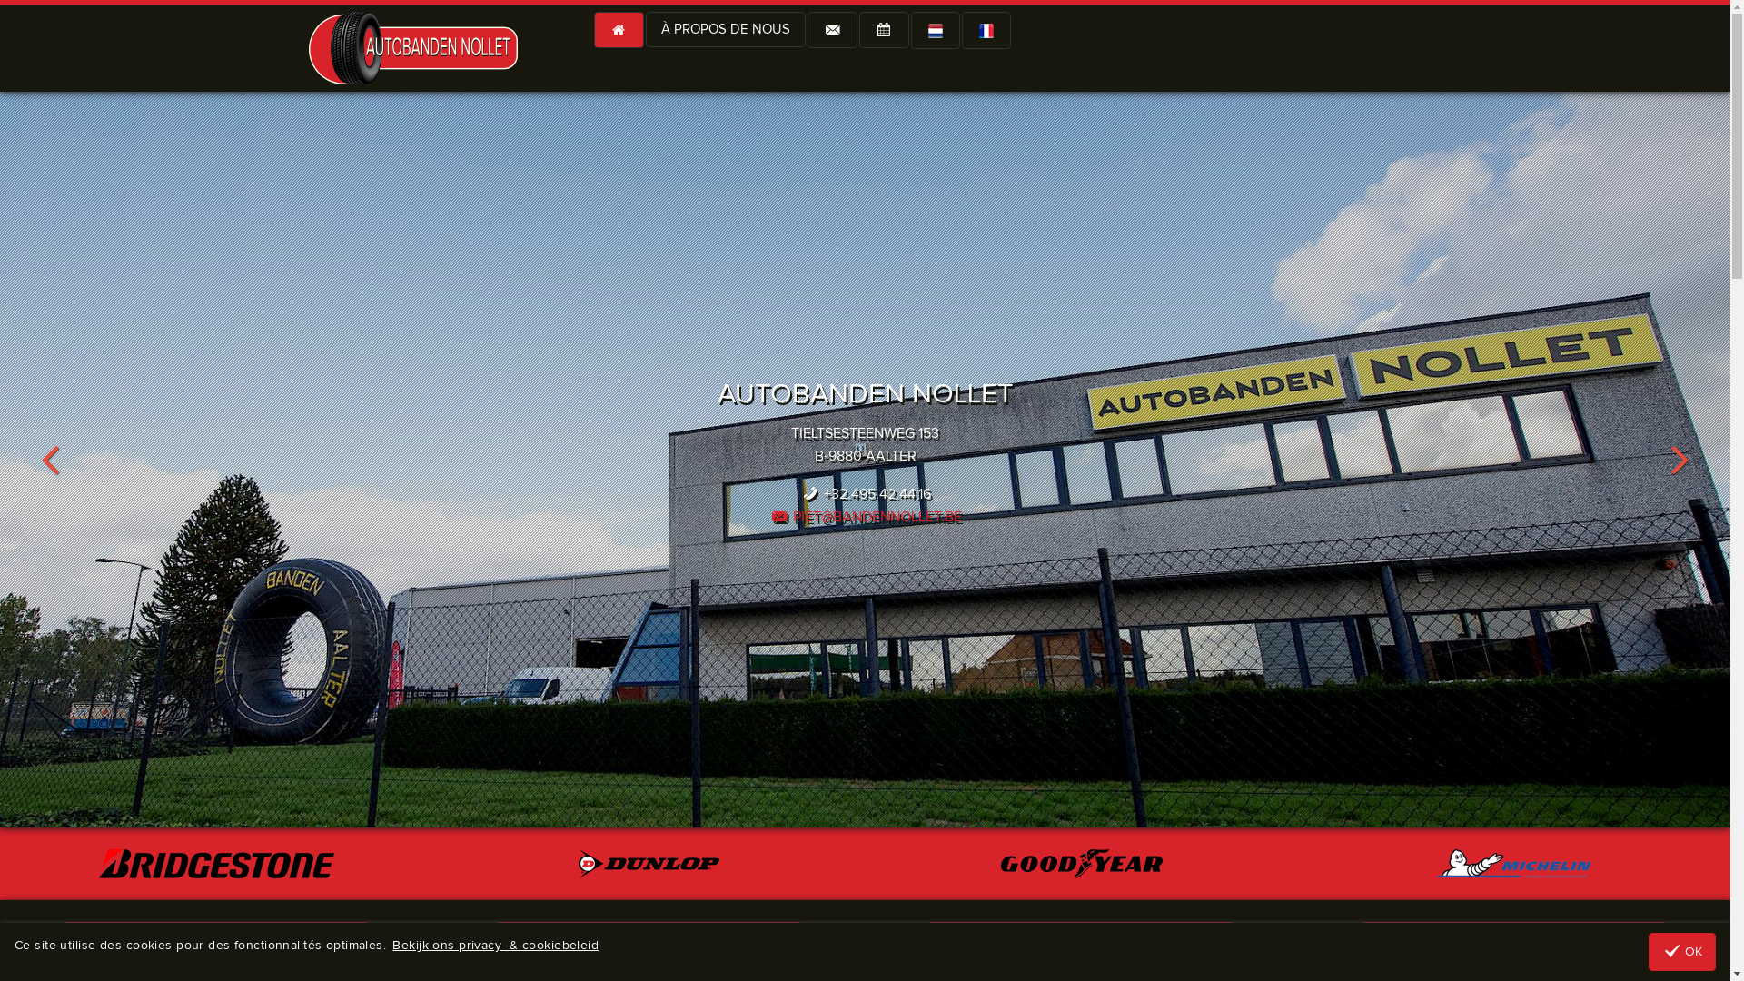 This screenshot has height=981, width=1744. Describe the element at coordinates (885, 30) in the screenshot. I see `Maak online een afspraak` at that location.